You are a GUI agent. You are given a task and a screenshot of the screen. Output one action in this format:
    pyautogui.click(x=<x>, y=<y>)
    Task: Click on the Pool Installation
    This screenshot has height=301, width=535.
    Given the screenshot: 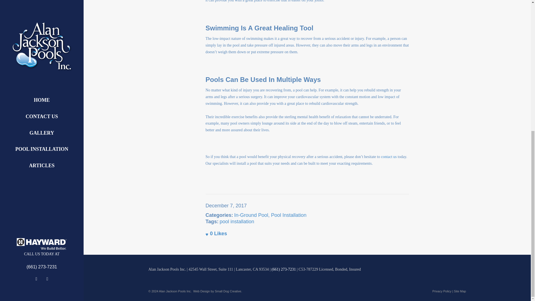 What is the action you would take?
    pyautogui.click(x=289, y=215)
    